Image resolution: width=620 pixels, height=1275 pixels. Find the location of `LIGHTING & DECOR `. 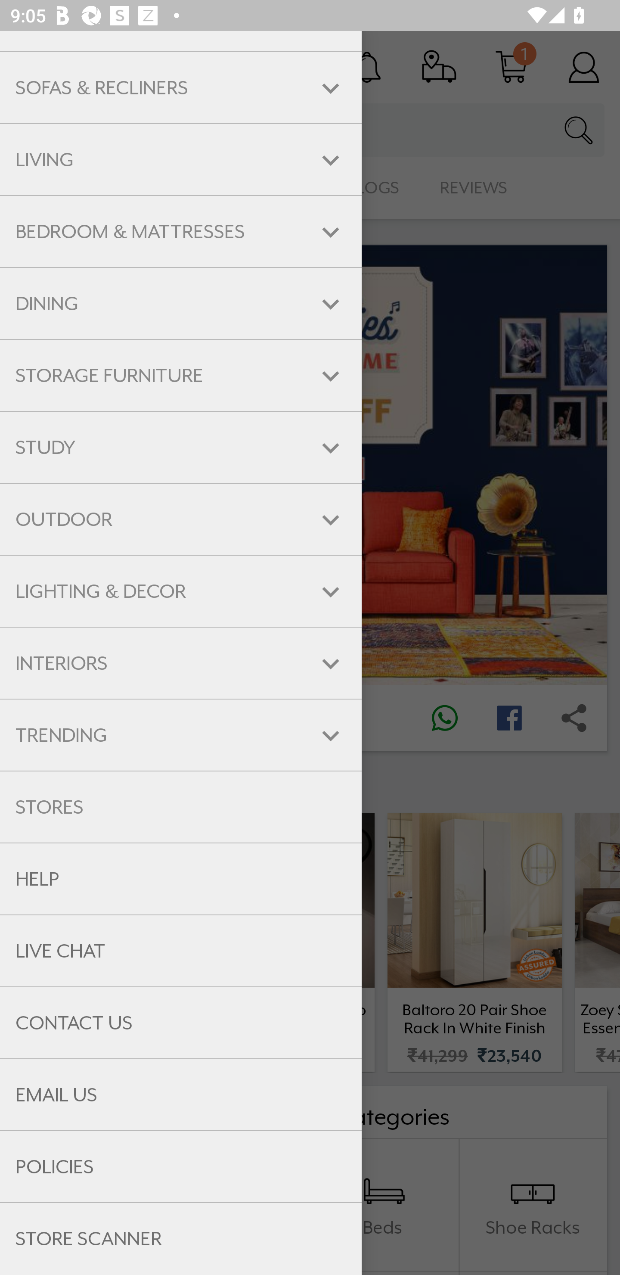

LIGHTING & DECOR  is located at coordinates (181, 591).